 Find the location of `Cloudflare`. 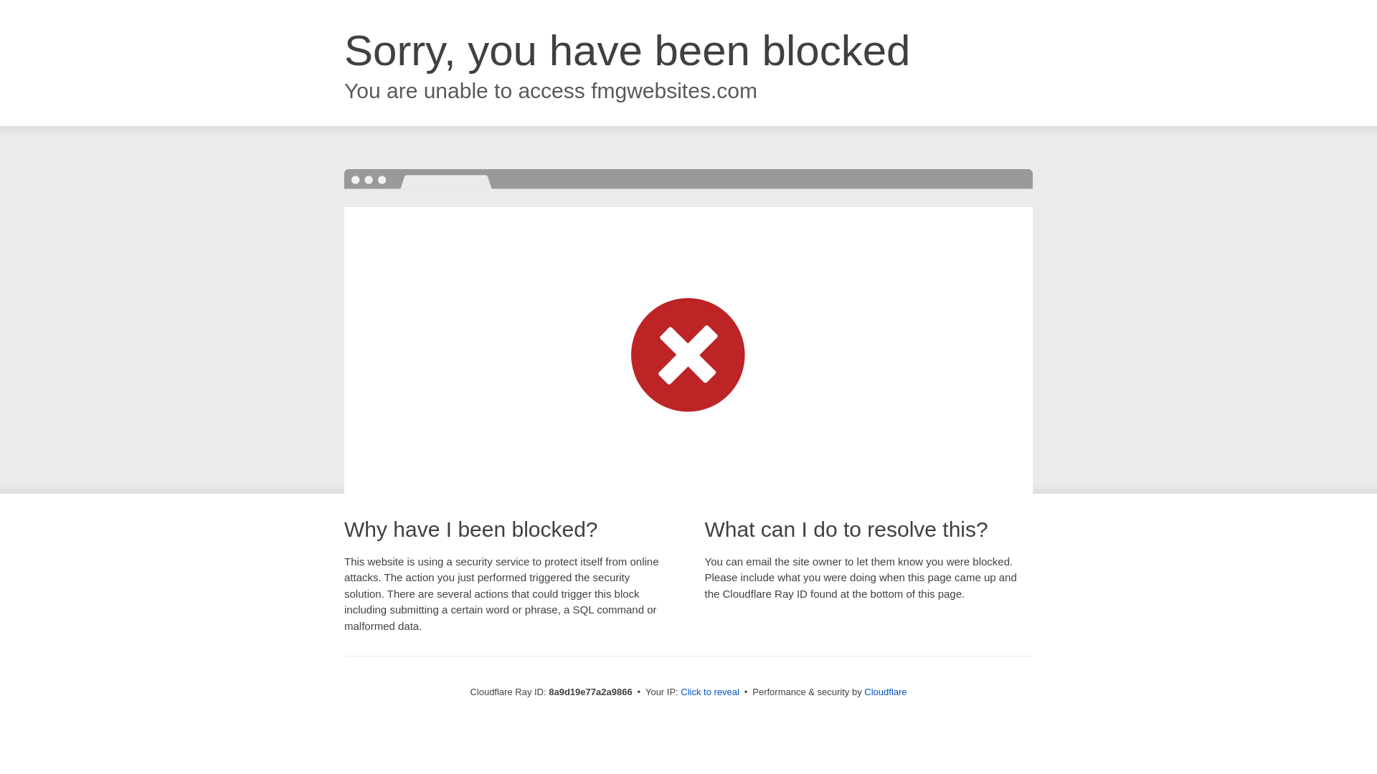

Cloudflare is located at coordinates (885, 692).